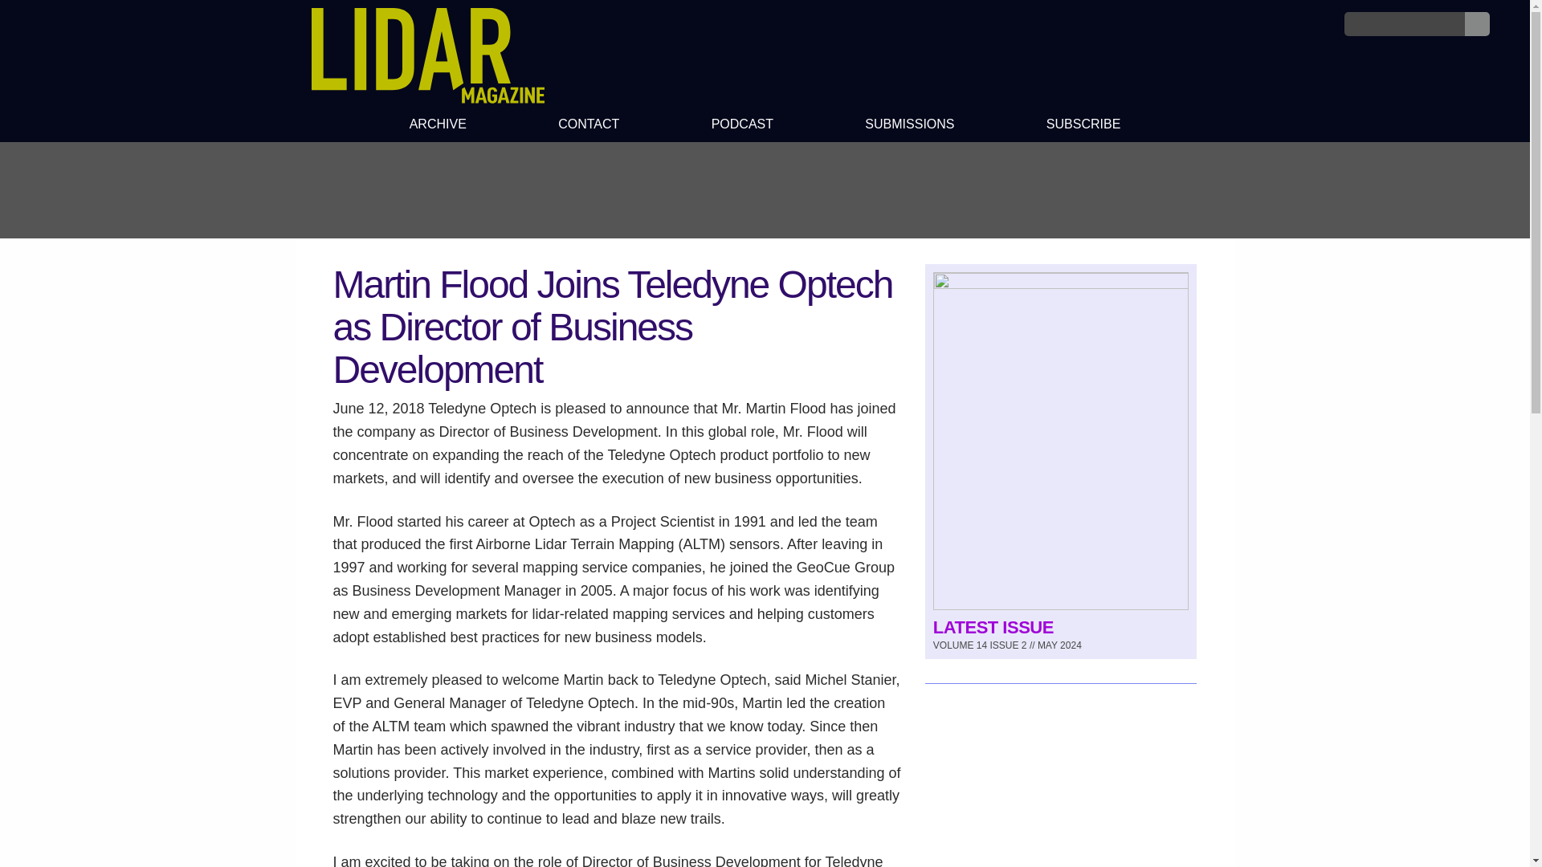 The height and width of the screenshot is (867, 1542). What do you see at coordinates (741, 126) in the screenshot?
I see `PODCAST` at bounding box center [741, 126].